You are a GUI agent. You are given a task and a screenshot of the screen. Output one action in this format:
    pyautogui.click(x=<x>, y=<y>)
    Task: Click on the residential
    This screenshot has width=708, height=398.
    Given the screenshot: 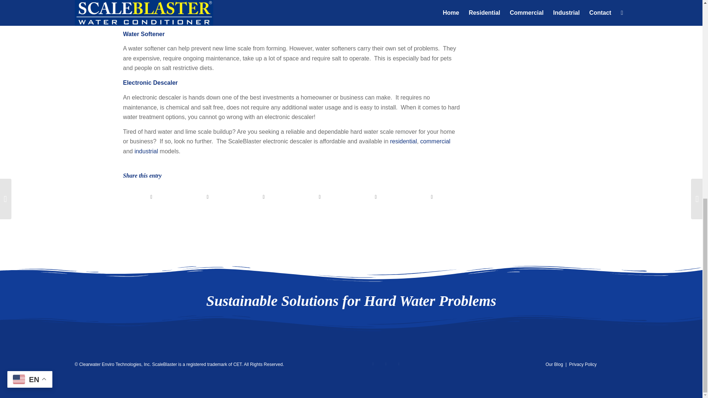 What is the action you would take?
    pyautogui.click(x=403, y=141)
    